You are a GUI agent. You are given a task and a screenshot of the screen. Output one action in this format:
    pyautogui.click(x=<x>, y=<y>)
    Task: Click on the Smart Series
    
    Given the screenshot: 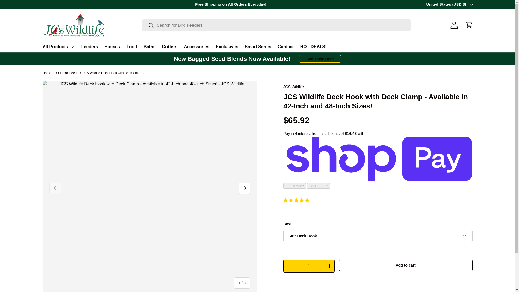 What is the action you would take?
    pyautogui.click(x=258, y=47)
    